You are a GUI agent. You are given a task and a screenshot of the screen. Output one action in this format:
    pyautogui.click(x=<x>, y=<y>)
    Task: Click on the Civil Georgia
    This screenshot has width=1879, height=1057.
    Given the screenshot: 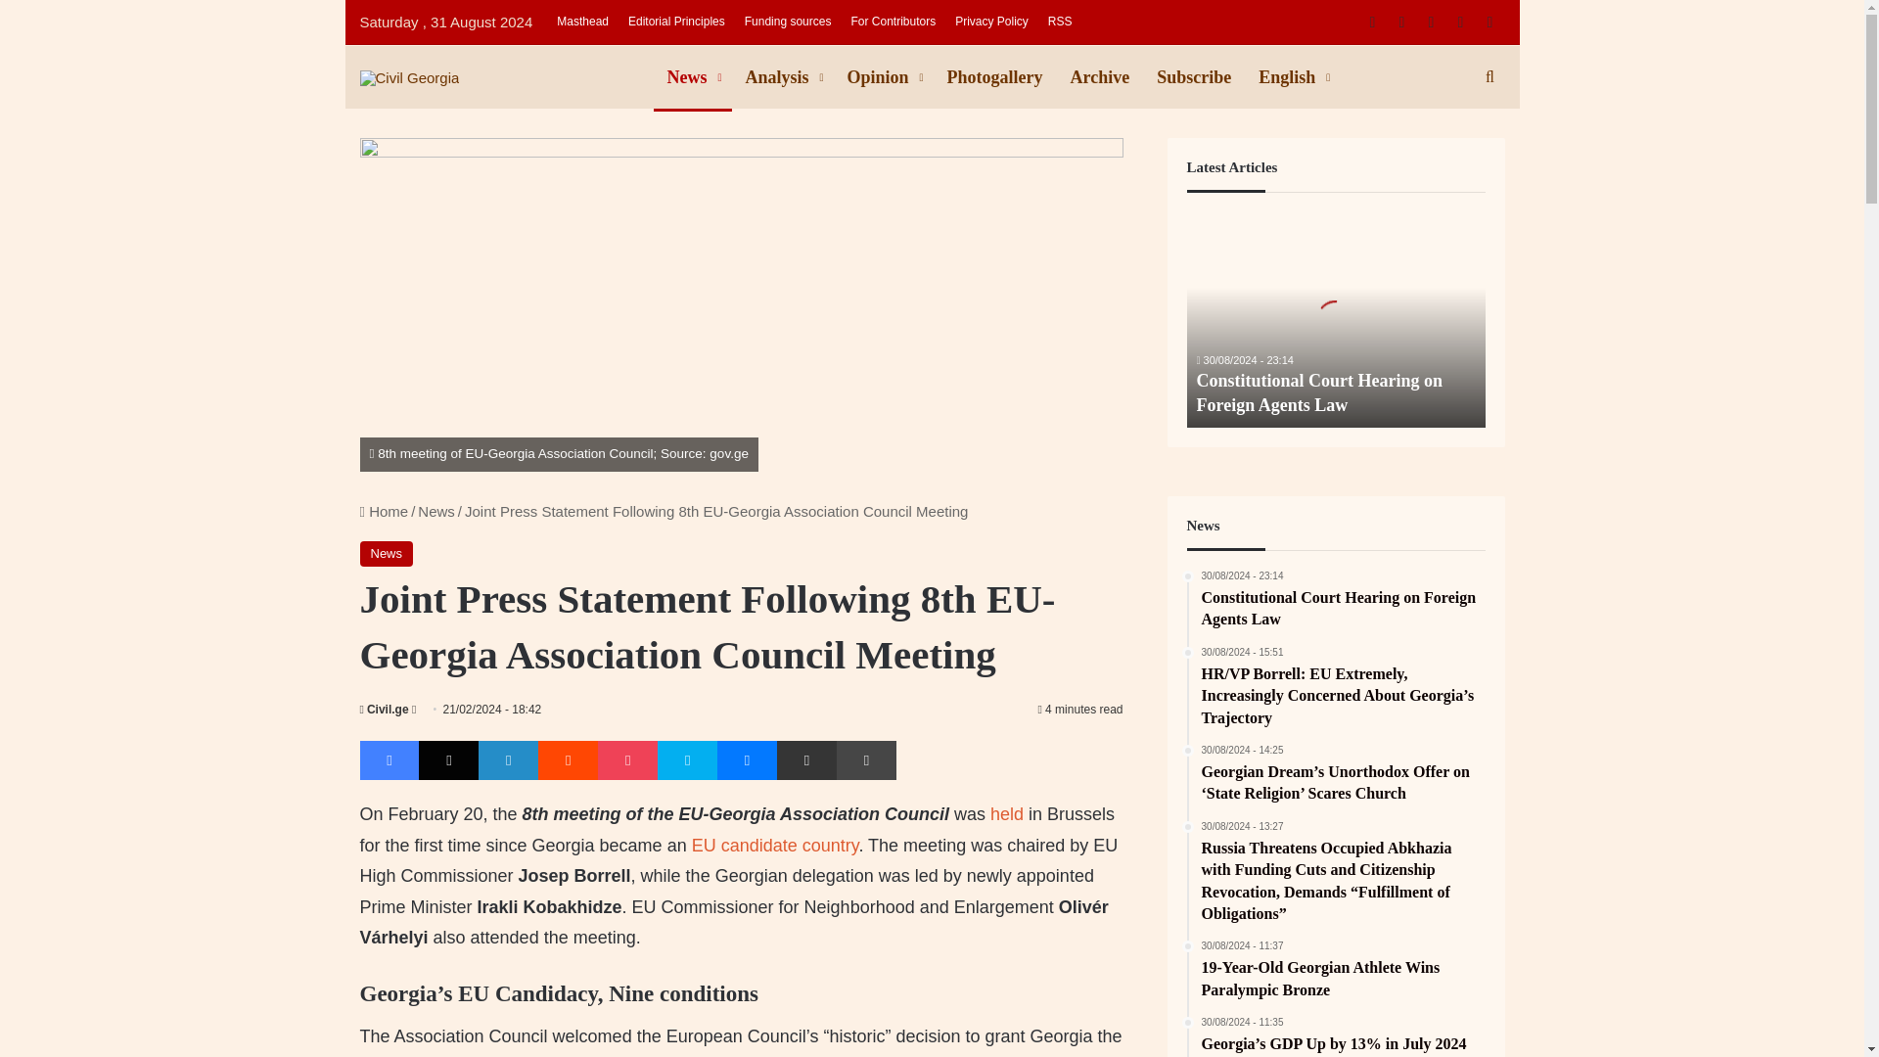 What is the action you would take?
    pyautogui.click(x=410, y=76)
    